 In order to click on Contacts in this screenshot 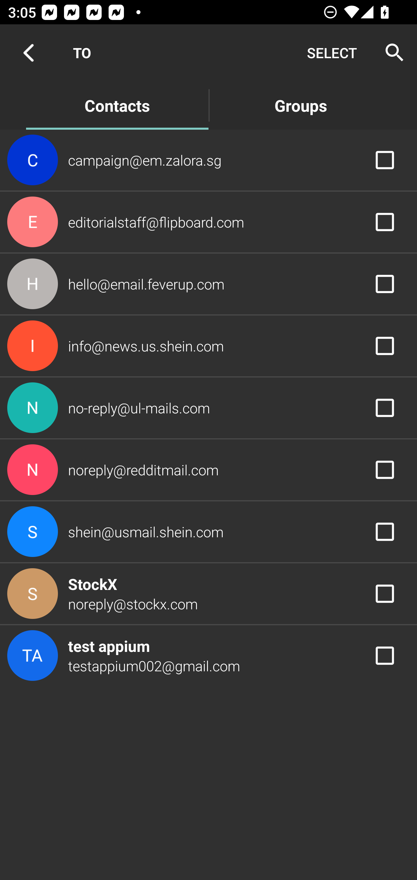, I will do `click(117, 105)`.